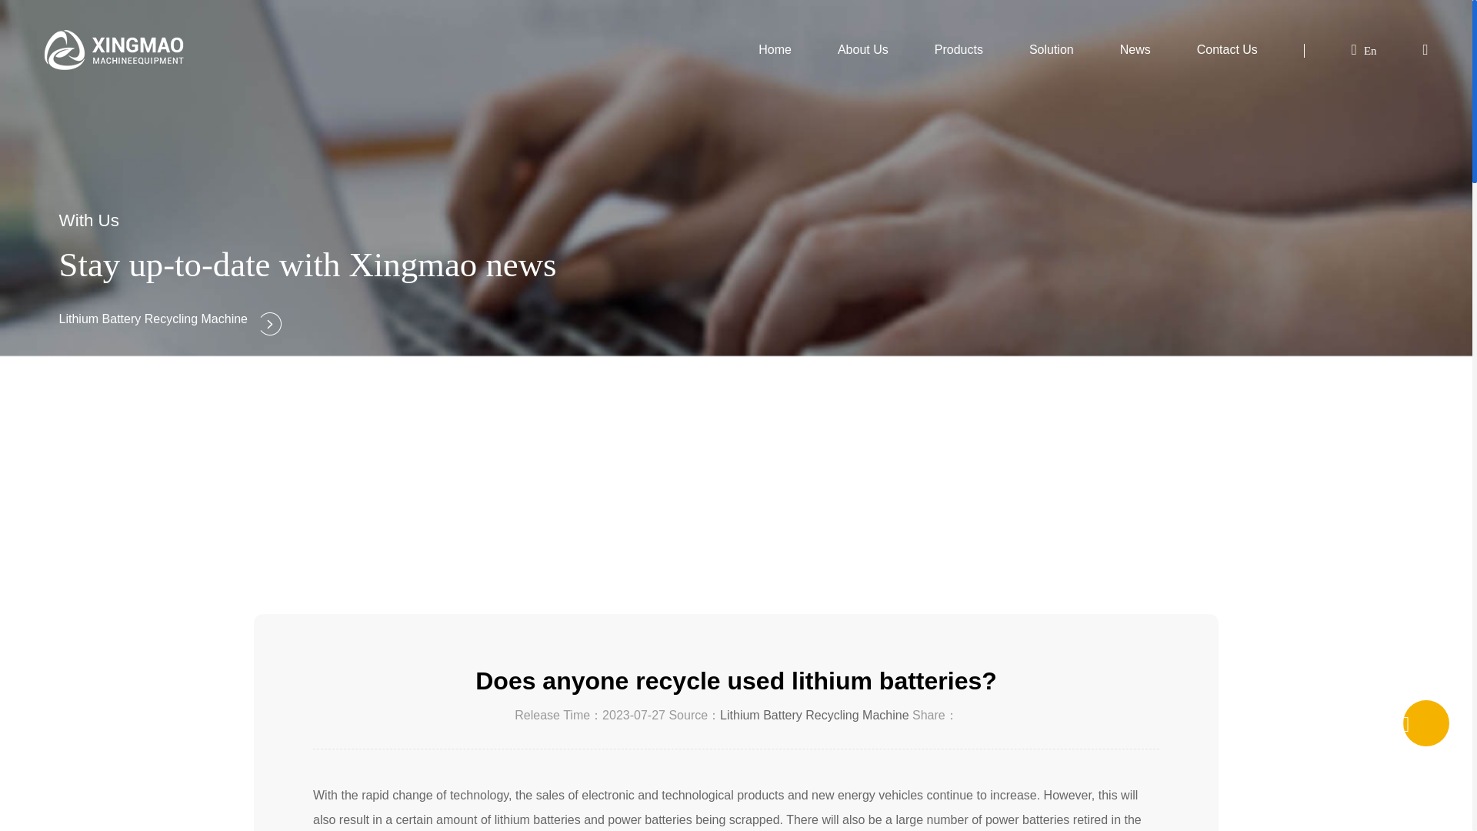 The height and width of the screenshot is (831, 1477). I want to click on About Us, so click(863, 49).